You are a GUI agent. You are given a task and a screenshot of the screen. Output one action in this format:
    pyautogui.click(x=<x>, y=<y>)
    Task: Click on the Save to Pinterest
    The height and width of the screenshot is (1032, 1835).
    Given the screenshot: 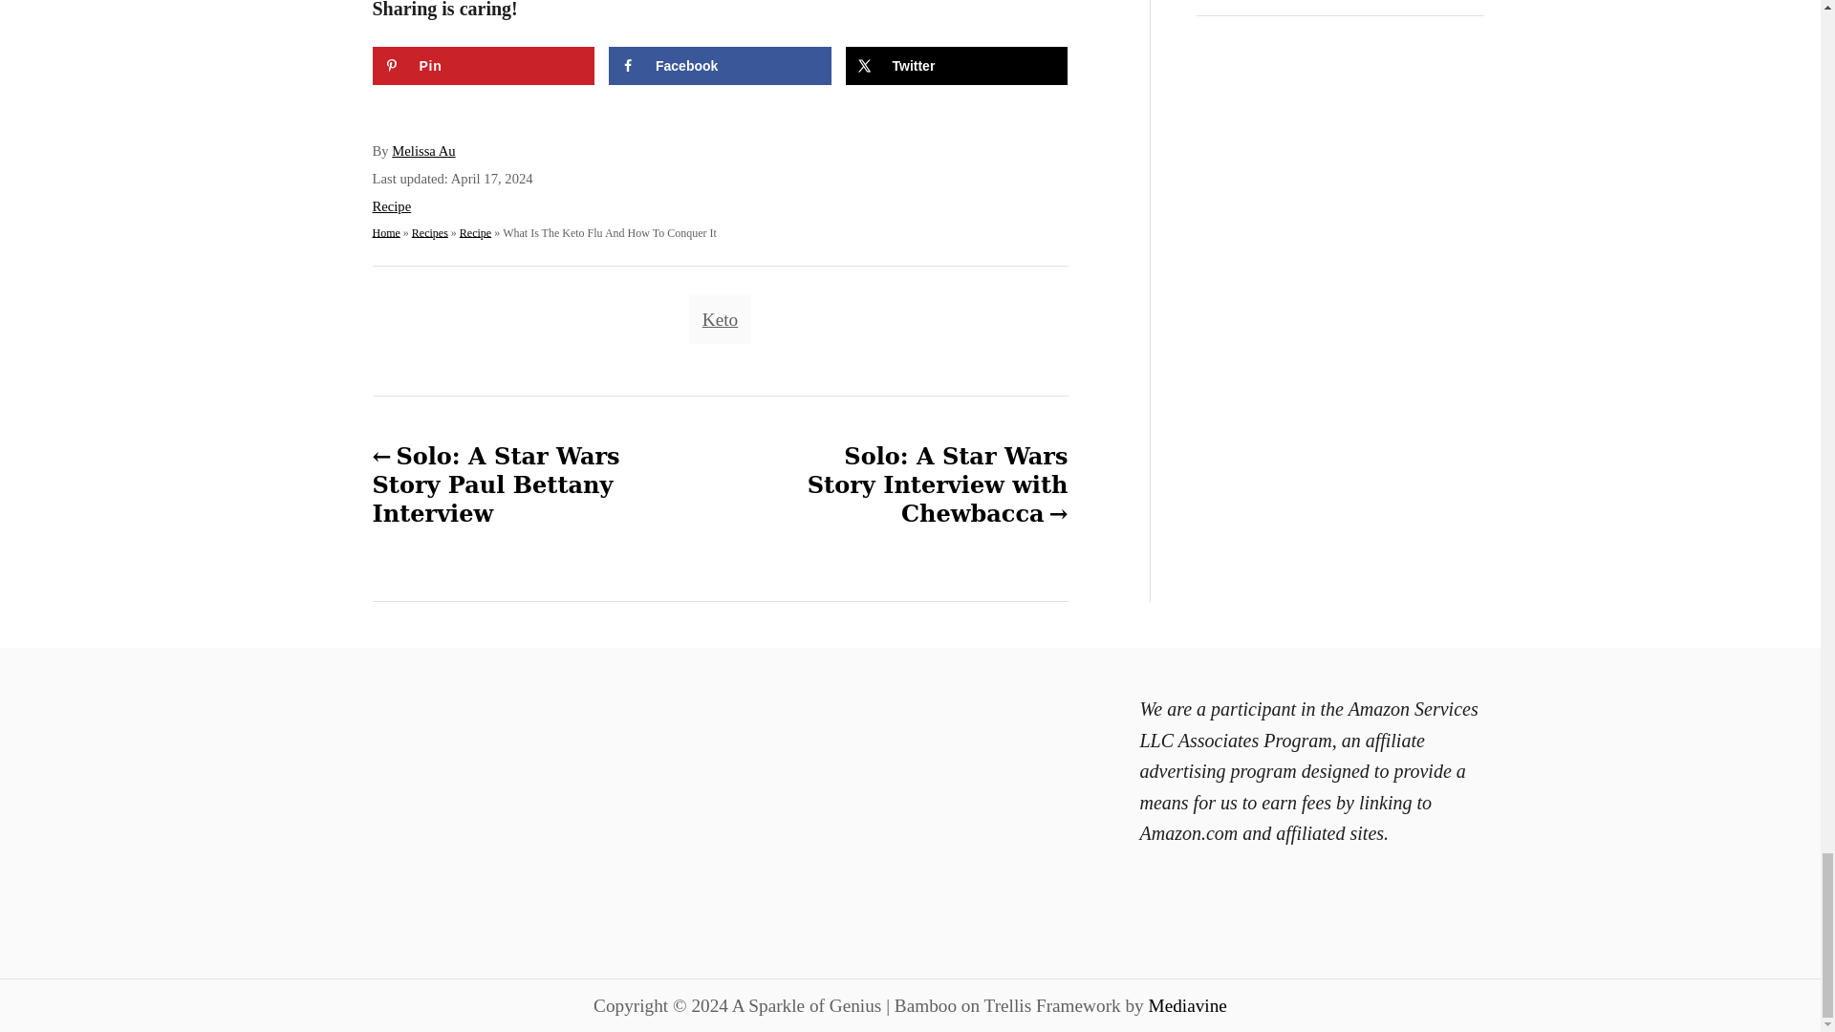 What is the action you would take?
    pyautogui.click(x=484, y=65)
    